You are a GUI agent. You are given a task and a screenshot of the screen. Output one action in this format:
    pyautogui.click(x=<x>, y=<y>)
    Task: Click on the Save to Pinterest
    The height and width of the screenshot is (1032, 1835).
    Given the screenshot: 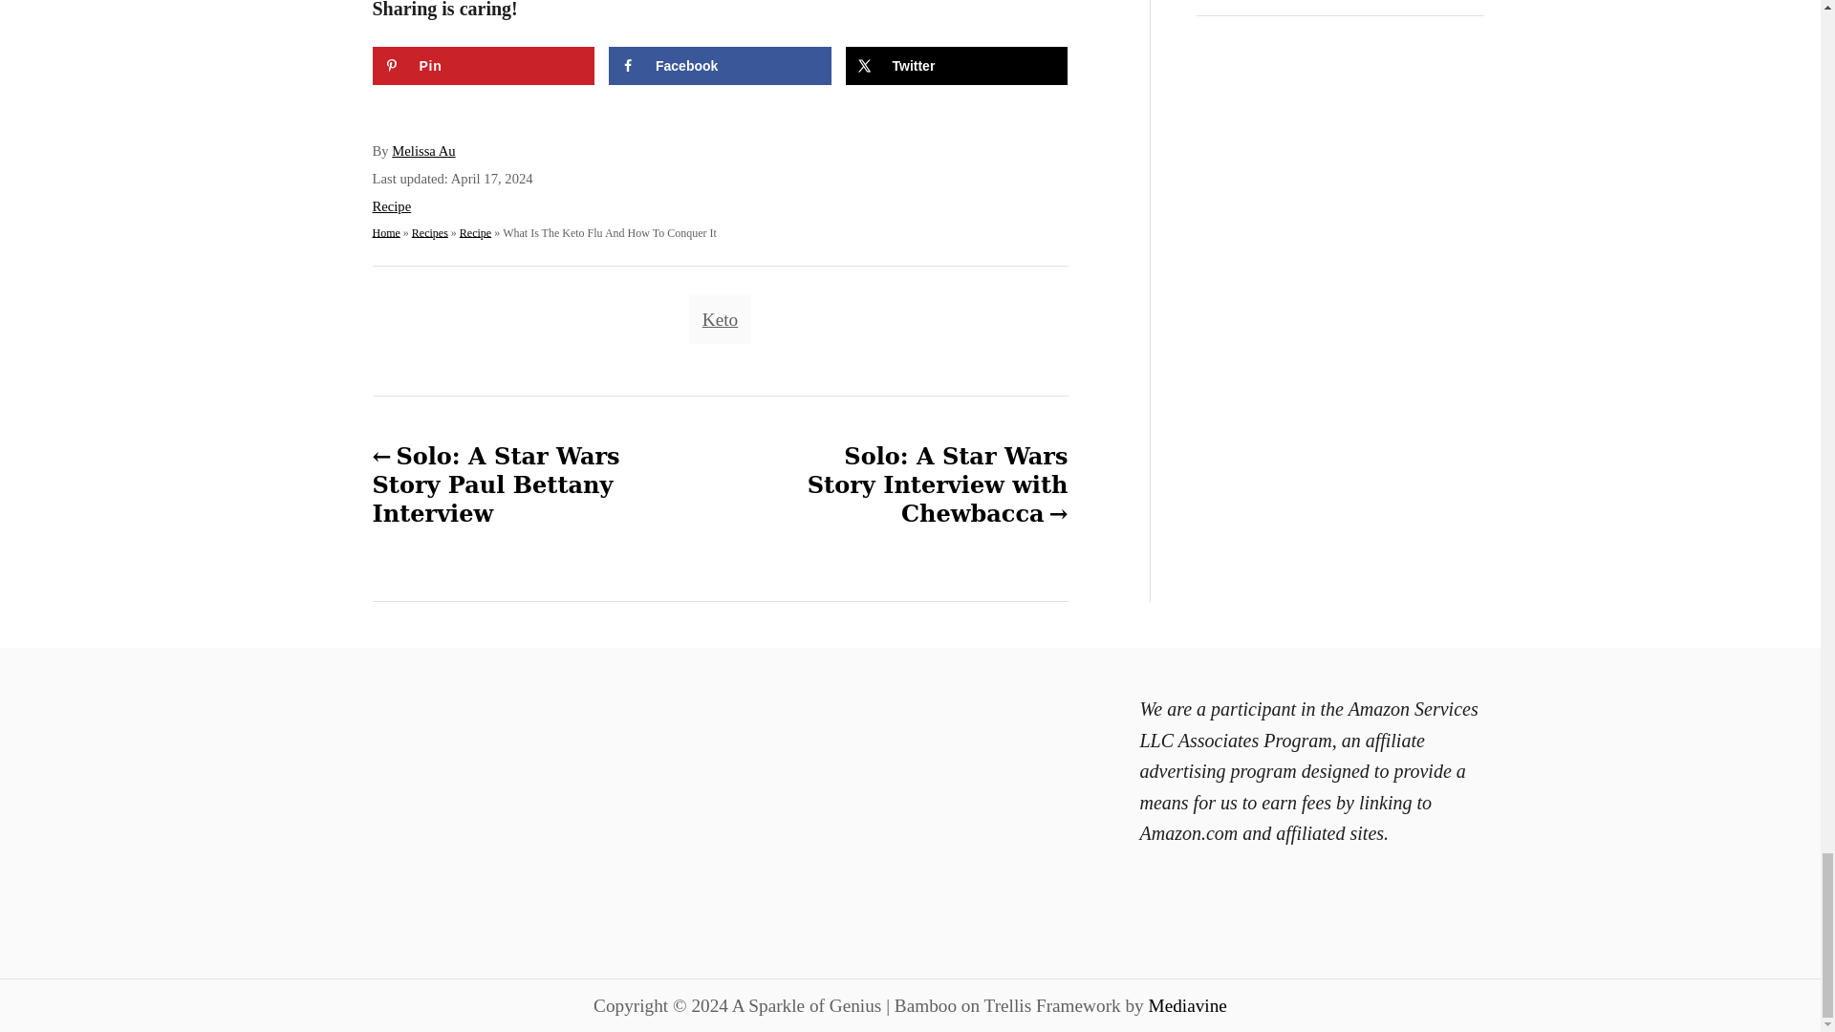 What is the action you would take?
    pyautogui.click(x=484, y=65)
    